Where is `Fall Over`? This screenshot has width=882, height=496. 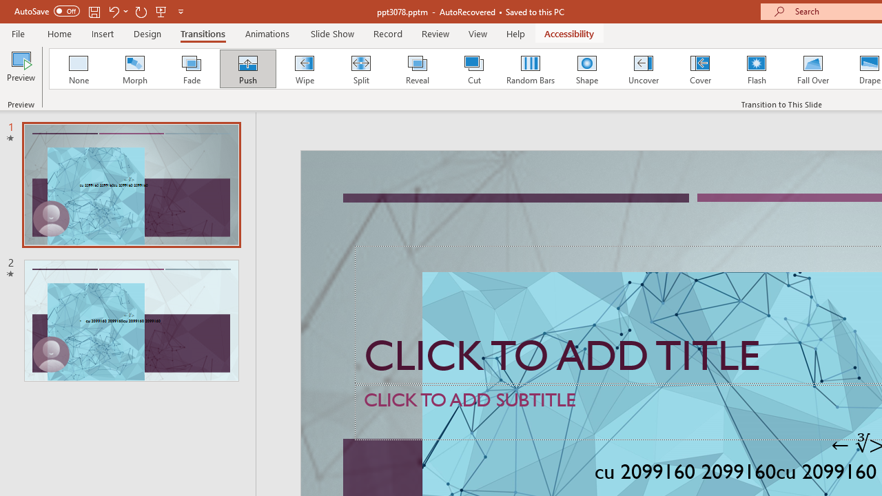 Fall Over is located at coordinates (813, 69).